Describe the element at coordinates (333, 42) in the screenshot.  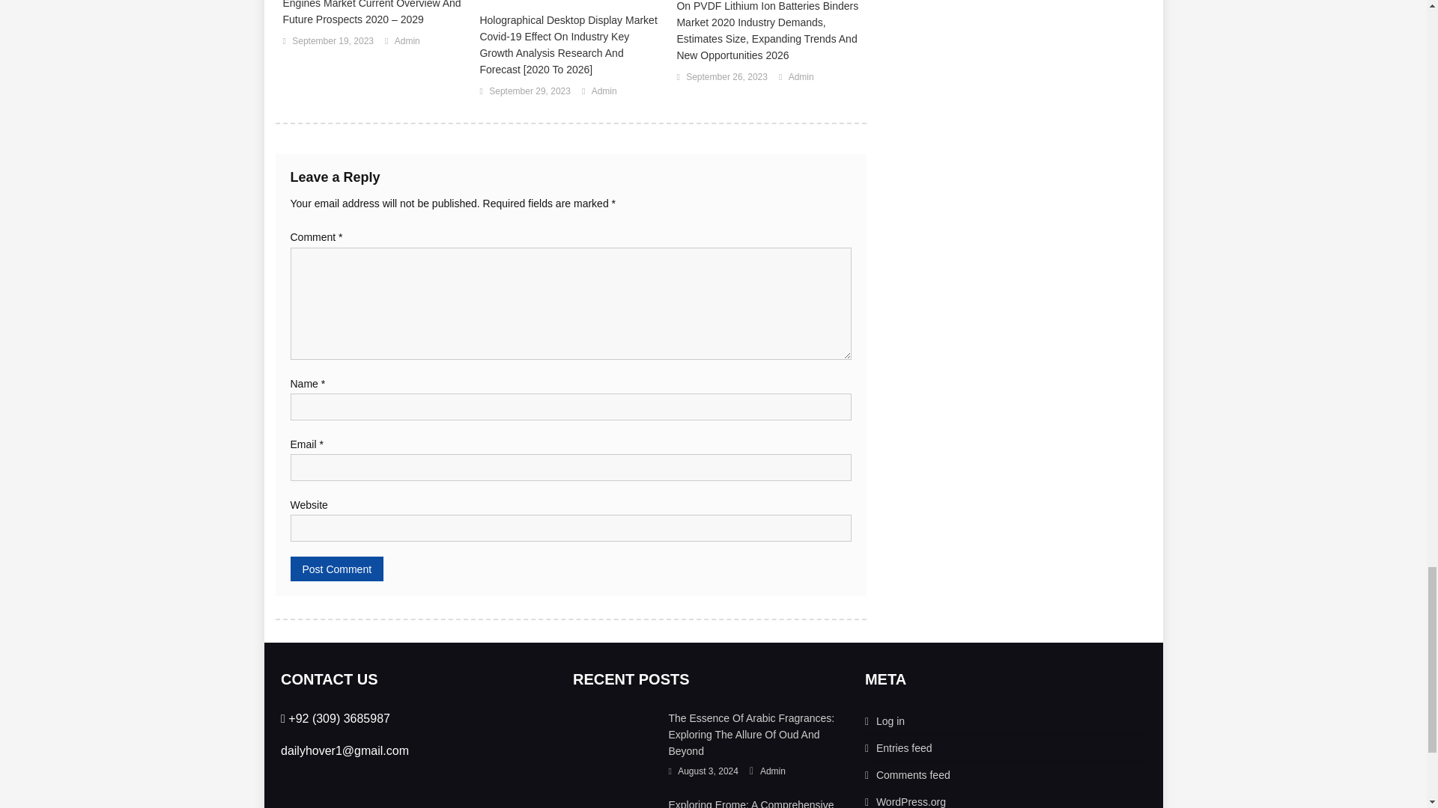
I see `September 19, 2023` at that location.